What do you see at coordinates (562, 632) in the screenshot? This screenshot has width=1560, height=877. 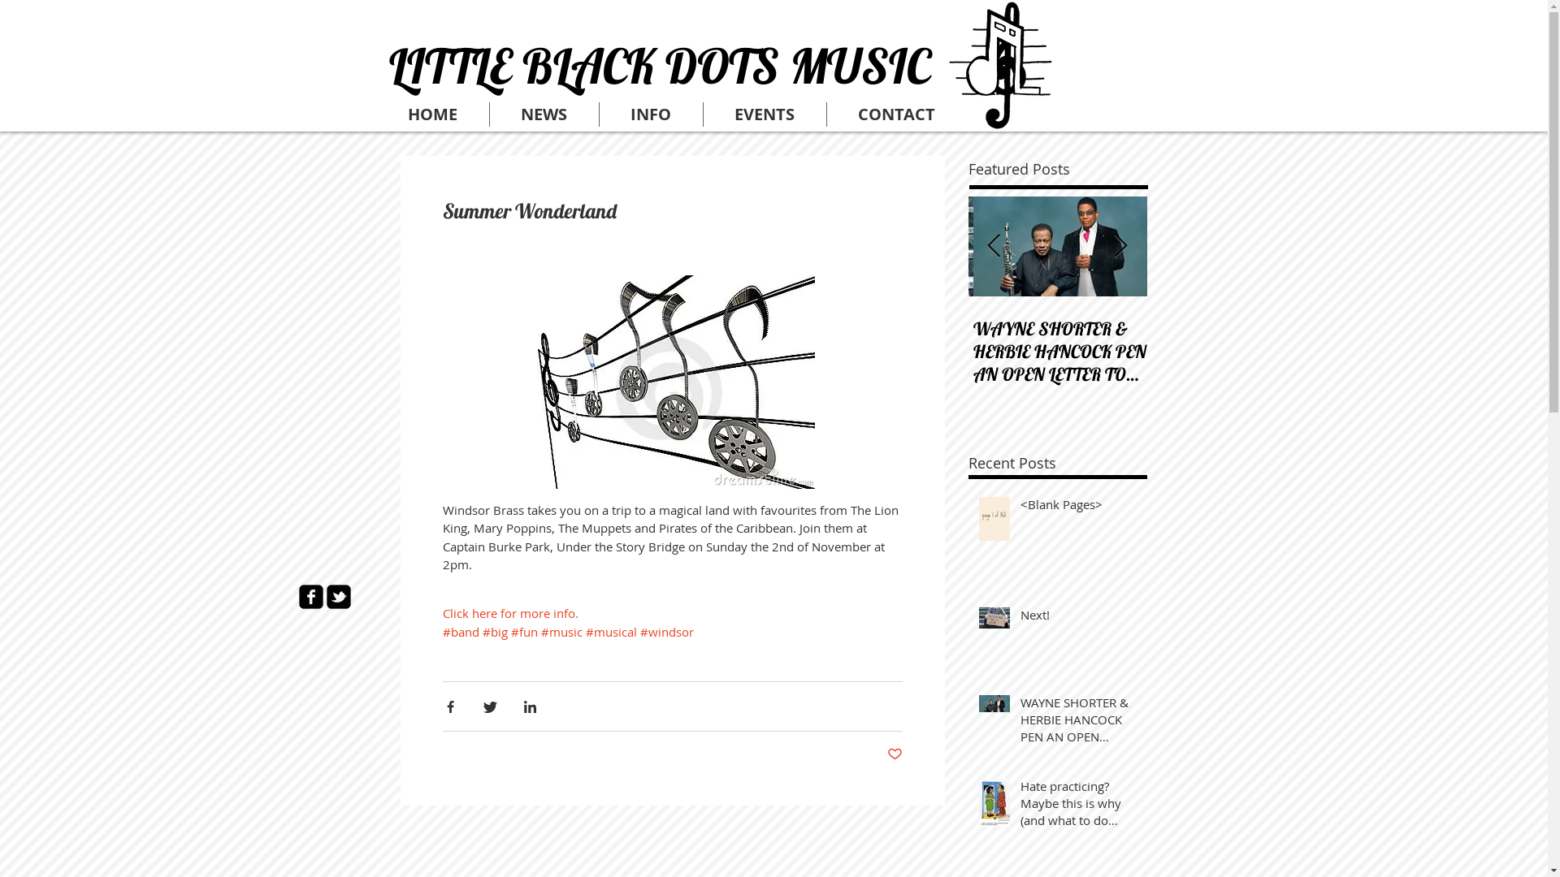 I see `#music` at bounding box center [562, 632].